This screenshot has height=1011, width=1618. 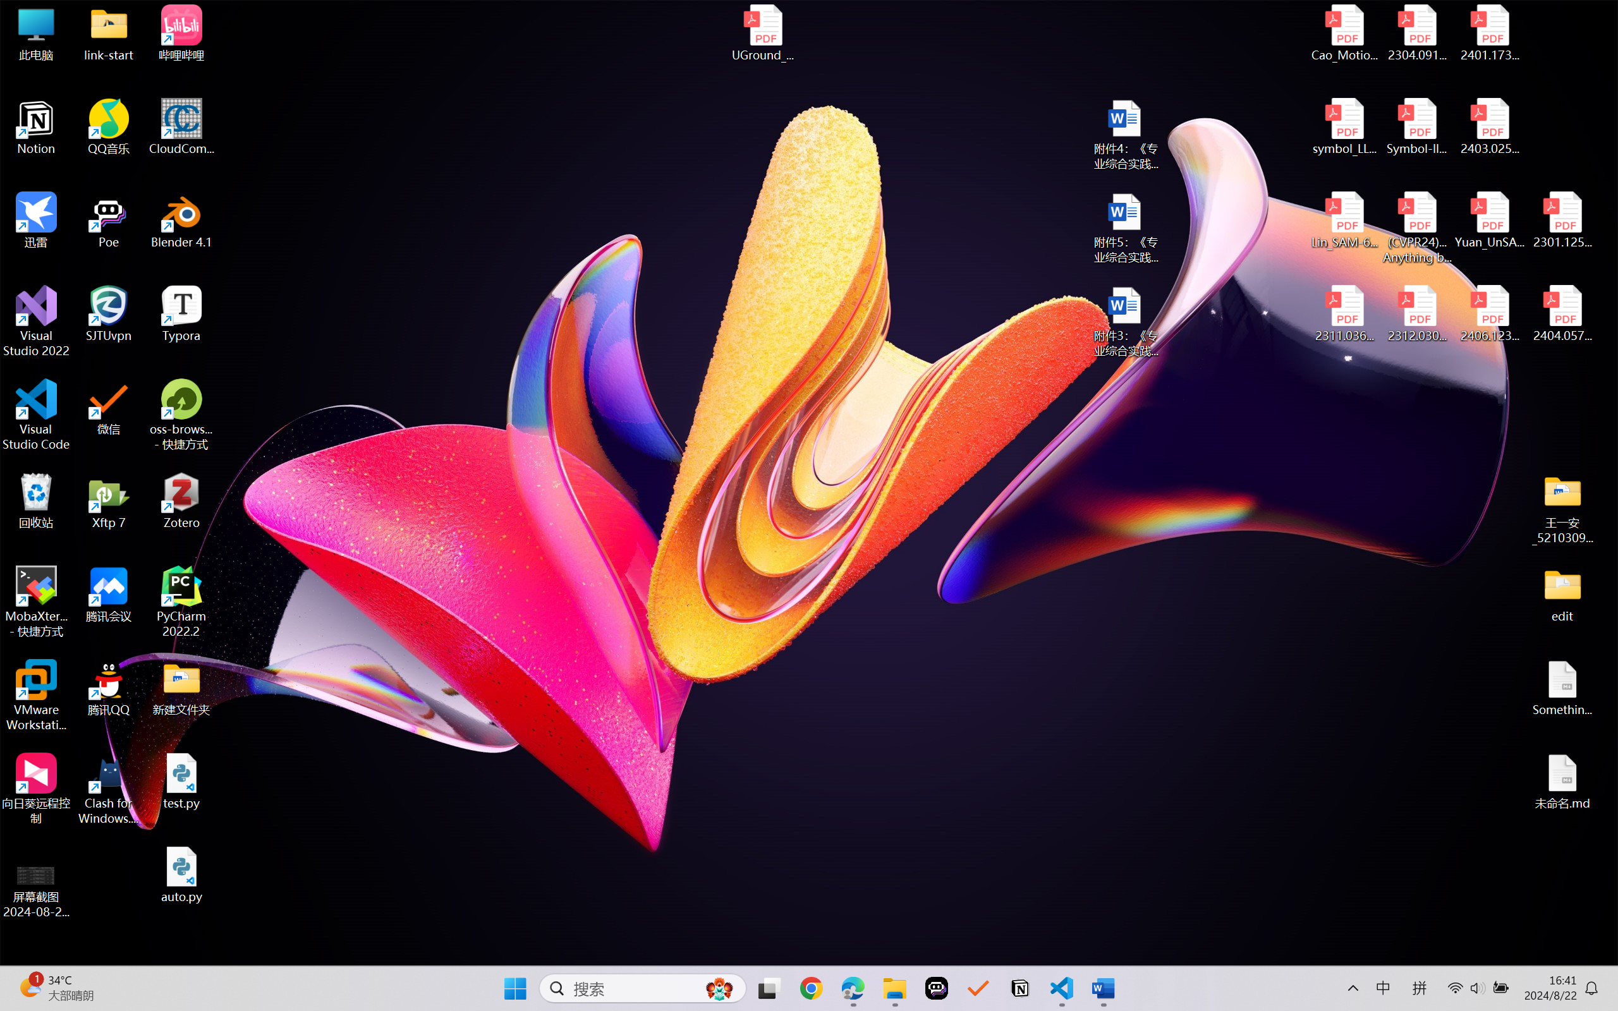 What do you see at coordinates (37, 322) in the screenshot?
I see `Visual Studio 2022` at bounding box center [37, 322].